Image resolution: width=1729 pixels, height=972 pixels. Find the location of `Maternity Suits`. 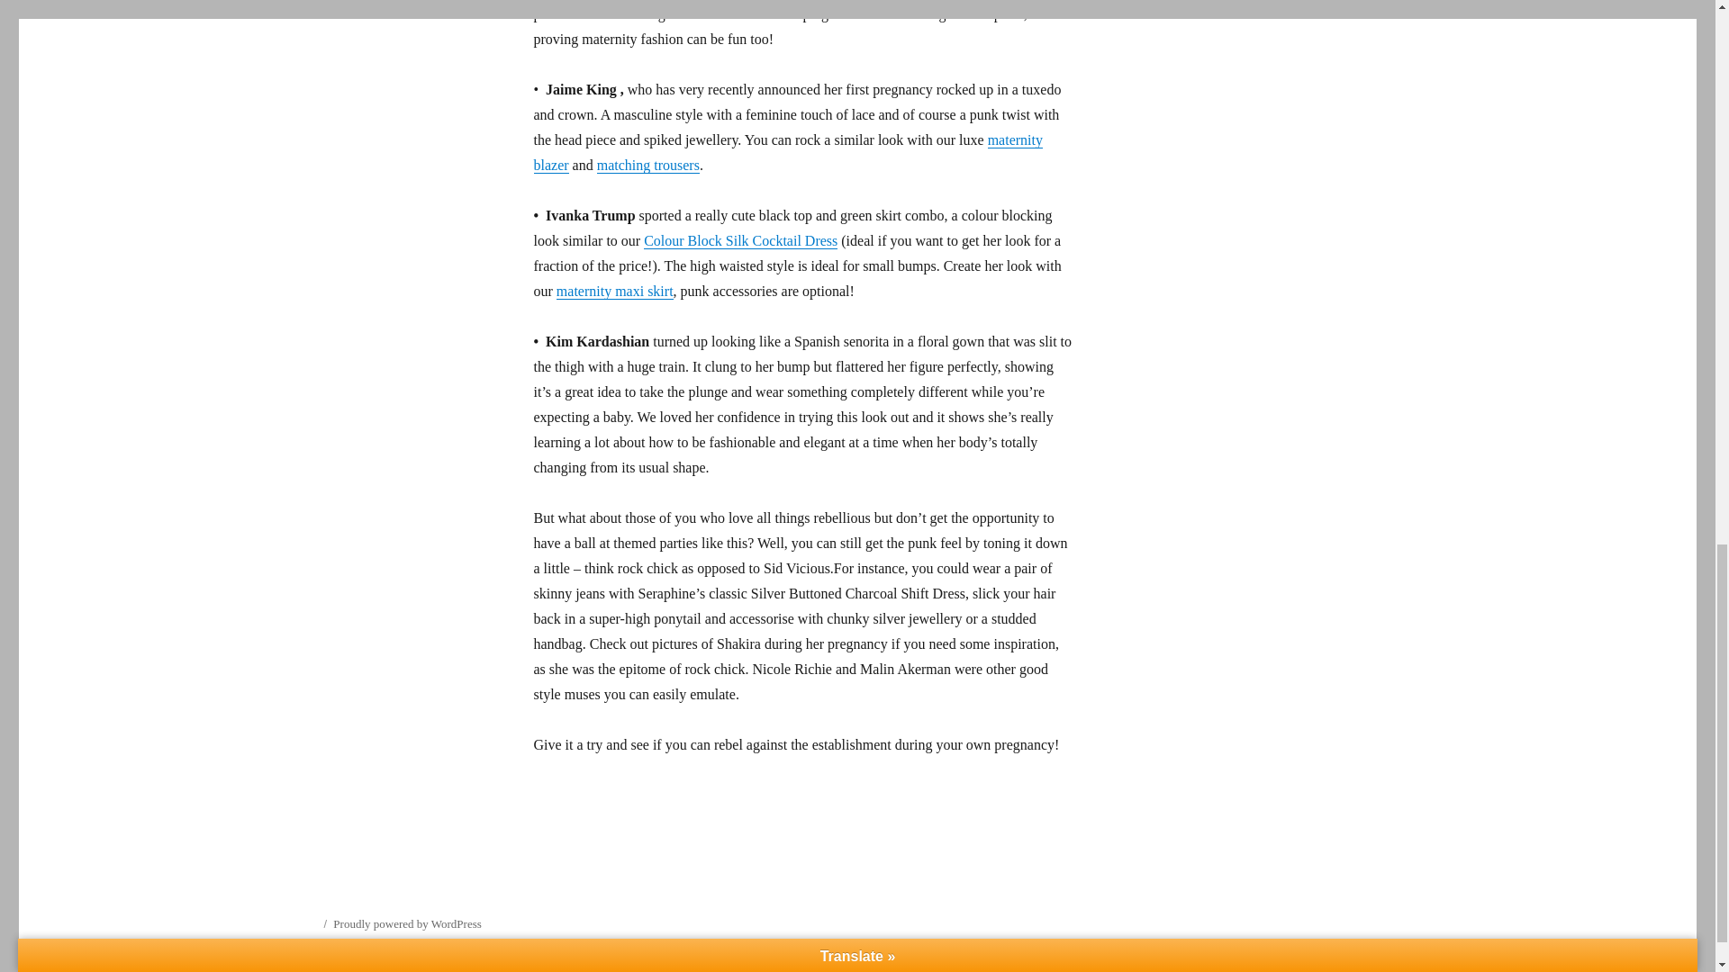

Maternity Suits is located at coordinates (648, 165).